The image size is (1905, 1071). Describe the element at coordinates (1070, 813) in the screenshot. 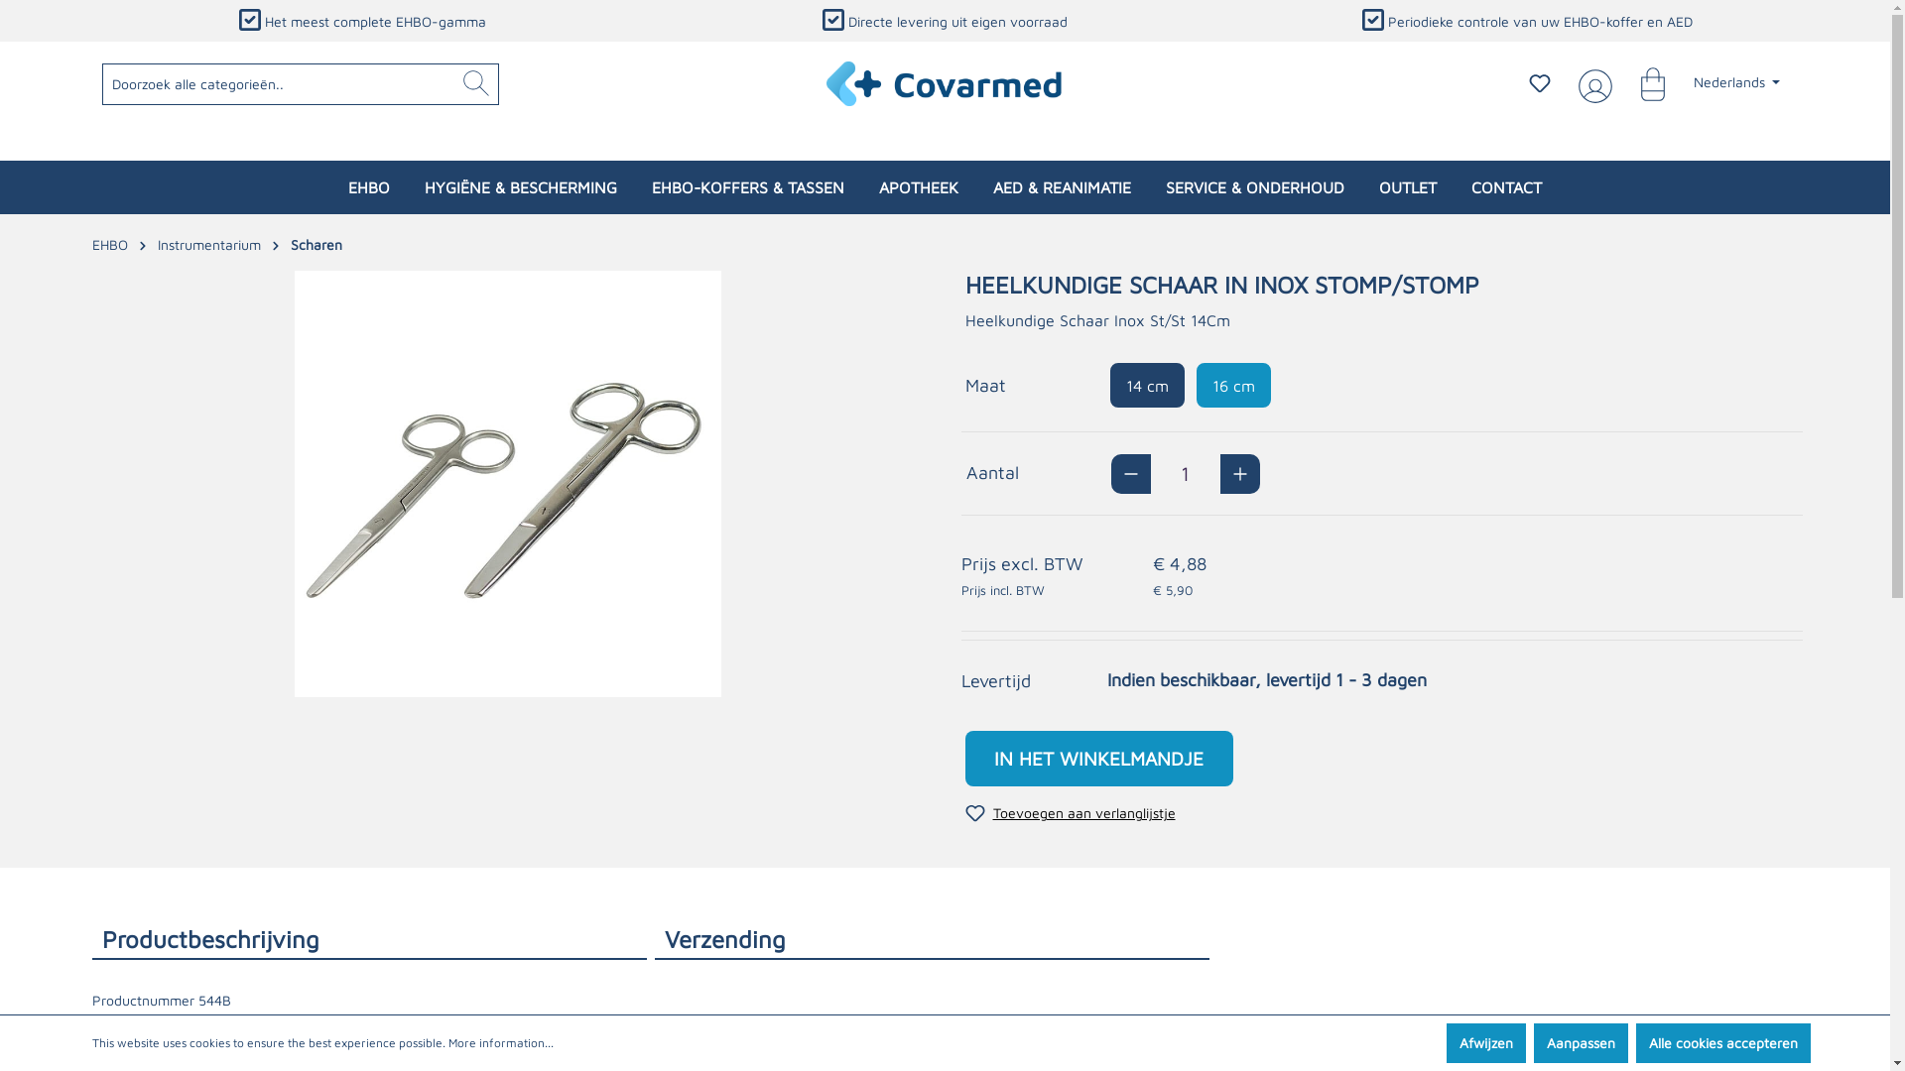

I see `Toevoegen aan verlanglijstje` at that location.